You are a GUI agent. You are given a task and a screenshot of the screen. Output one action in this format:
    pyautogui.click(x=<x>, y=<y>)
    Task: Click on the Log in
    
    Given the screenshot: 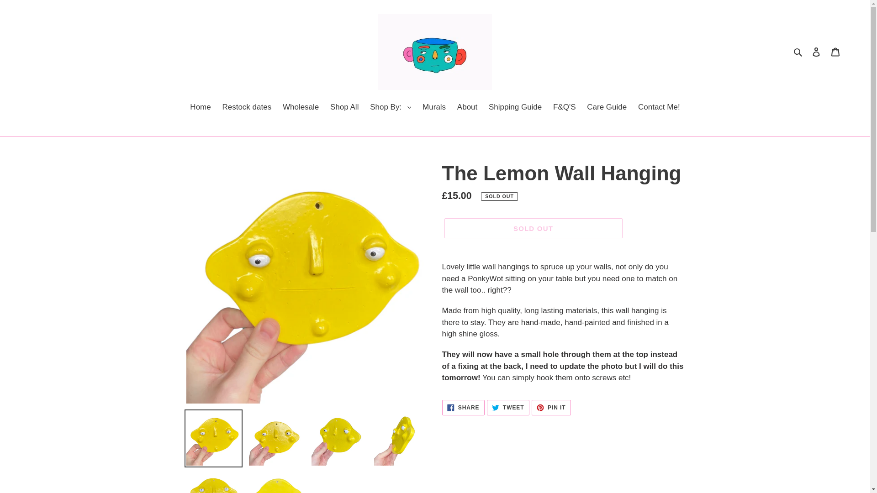 What is the action you would take?
    pyautogui.click(x=816, y=52)
    